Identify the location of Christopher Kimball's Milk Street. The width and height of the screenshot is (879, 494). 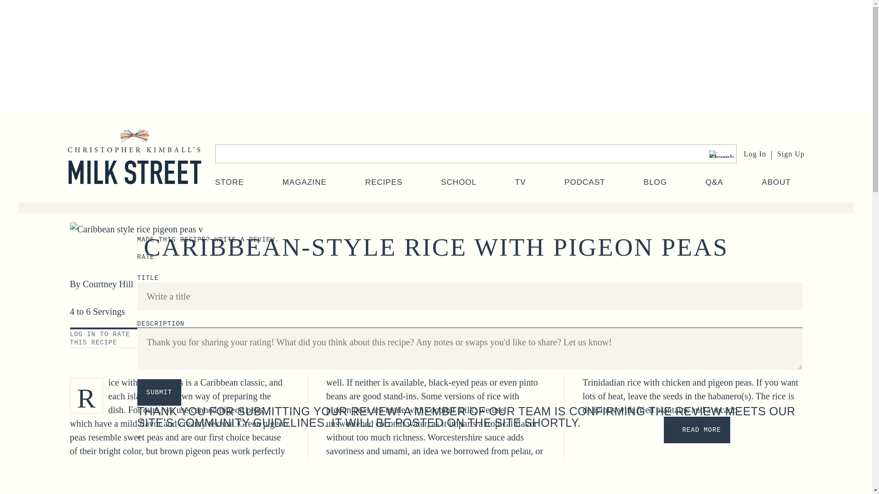
(134, 165).